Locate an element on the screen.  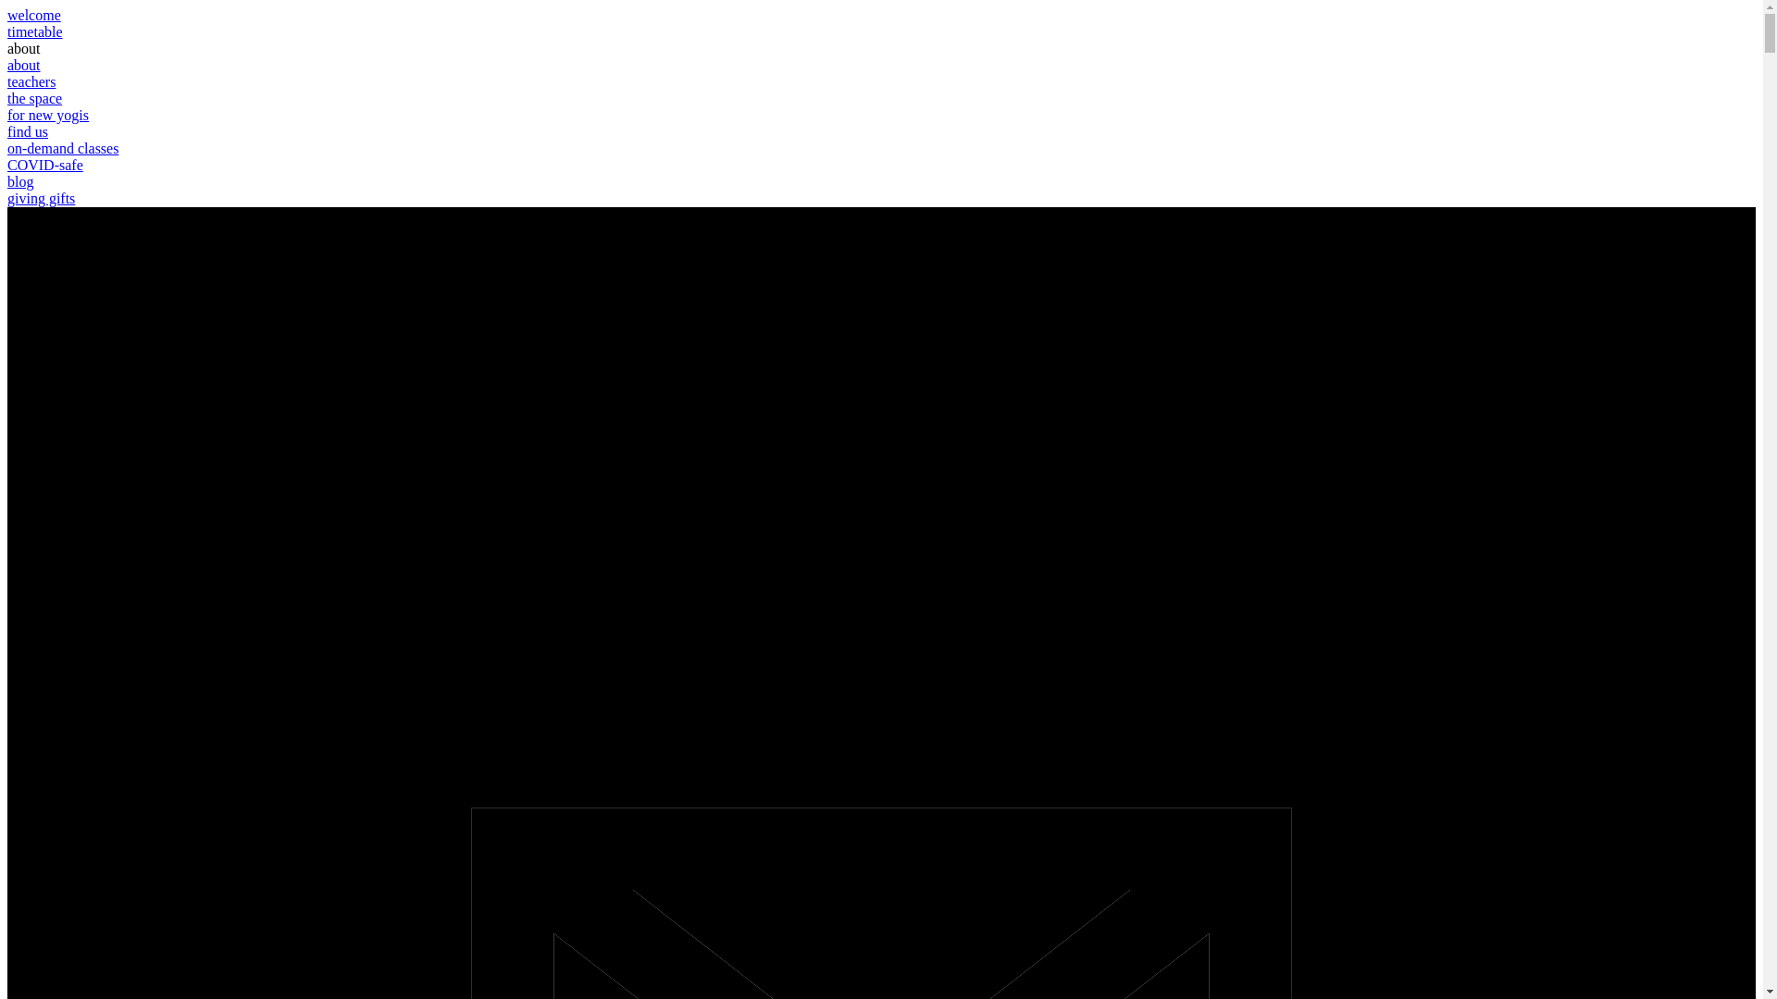
find us is located at coordinates (28, 131).